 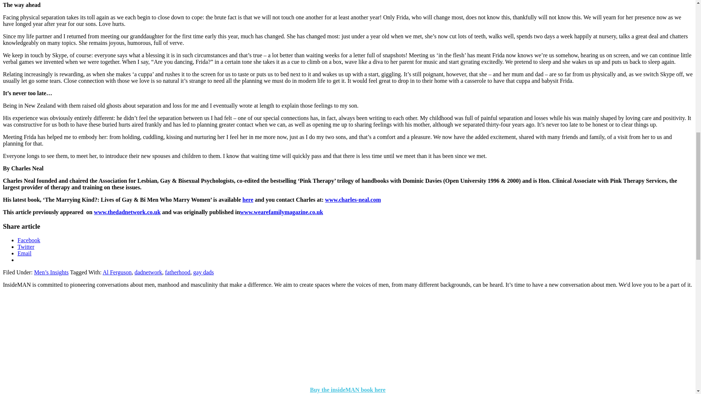 What do you see at coordinates (28, 240) in the screenshot?
I see `Facebook` at bounding box center [28, 240].